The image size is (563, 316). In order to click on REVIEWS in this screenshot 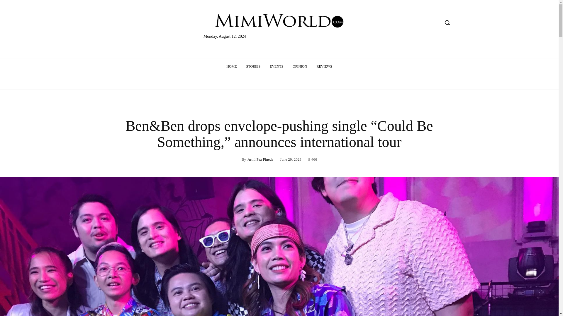, I will do `click(324, 66)`.